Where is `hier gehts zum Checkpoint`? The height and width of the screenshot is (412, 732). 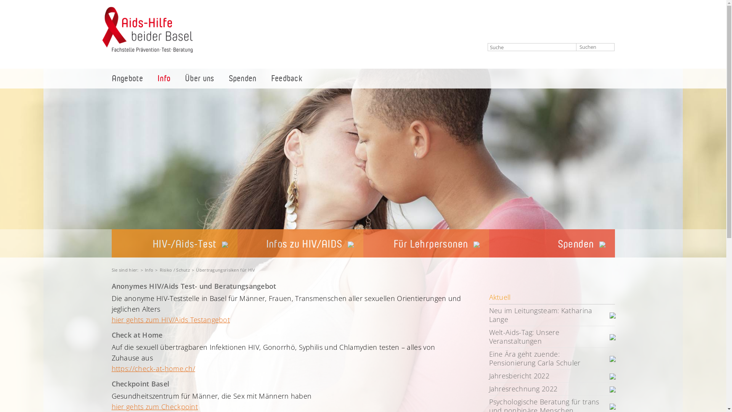 hier gehts zum Checkpoint is located at coordinates (155, 407).